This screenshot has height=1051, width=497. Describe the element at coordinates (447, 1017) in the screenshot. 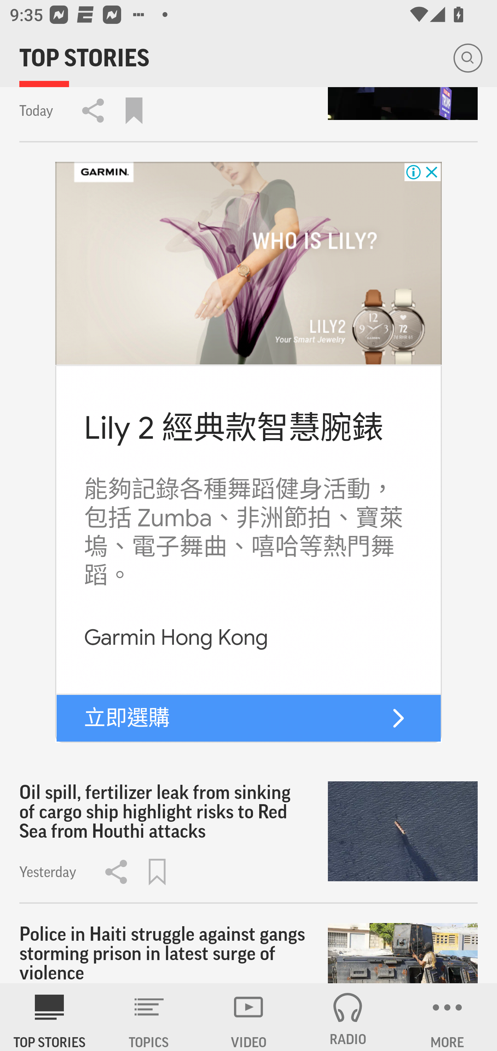

I see `MORE` at that location.